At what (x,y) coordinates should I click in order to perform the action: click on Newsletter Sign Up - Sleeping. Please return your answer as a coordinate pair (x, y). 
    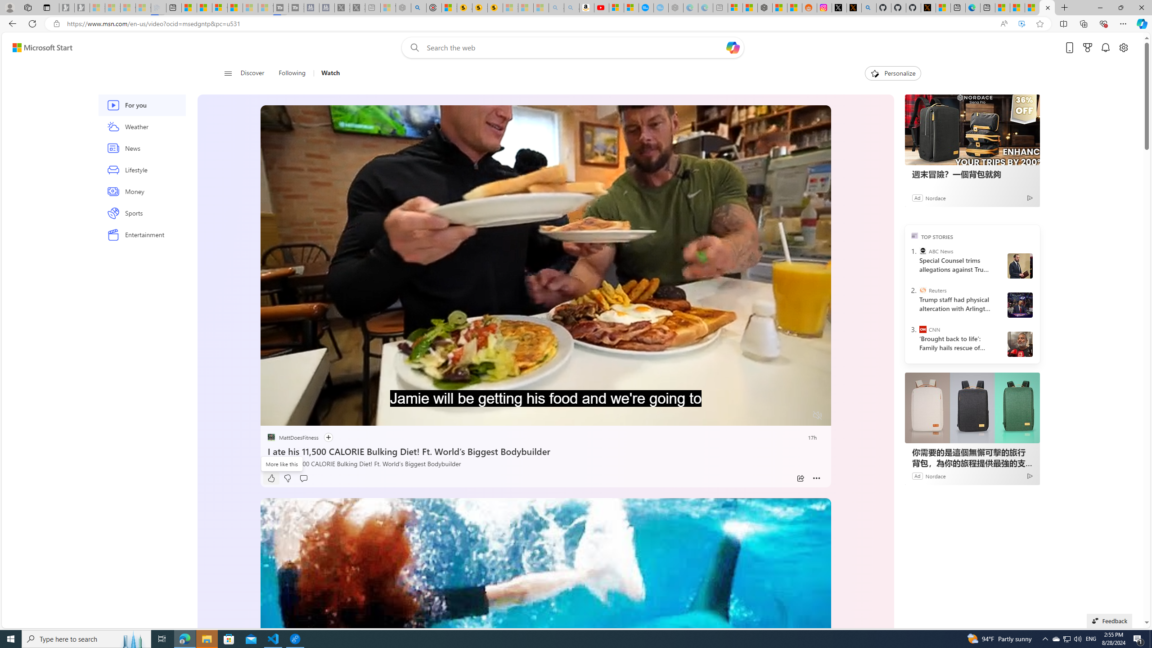
    Looking at the image, I should click on (82, 8).